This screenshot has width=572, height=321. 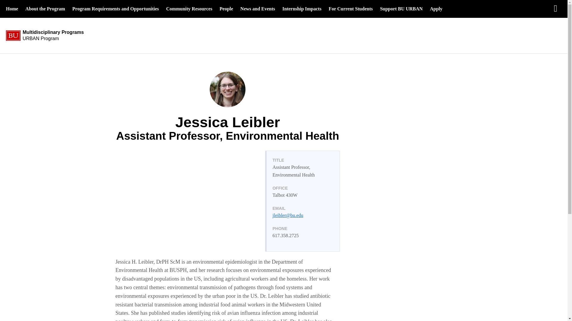 What do you see at coordinates (189, 9) in the screenshot?
I see `People` at bounding box center [189, 9].